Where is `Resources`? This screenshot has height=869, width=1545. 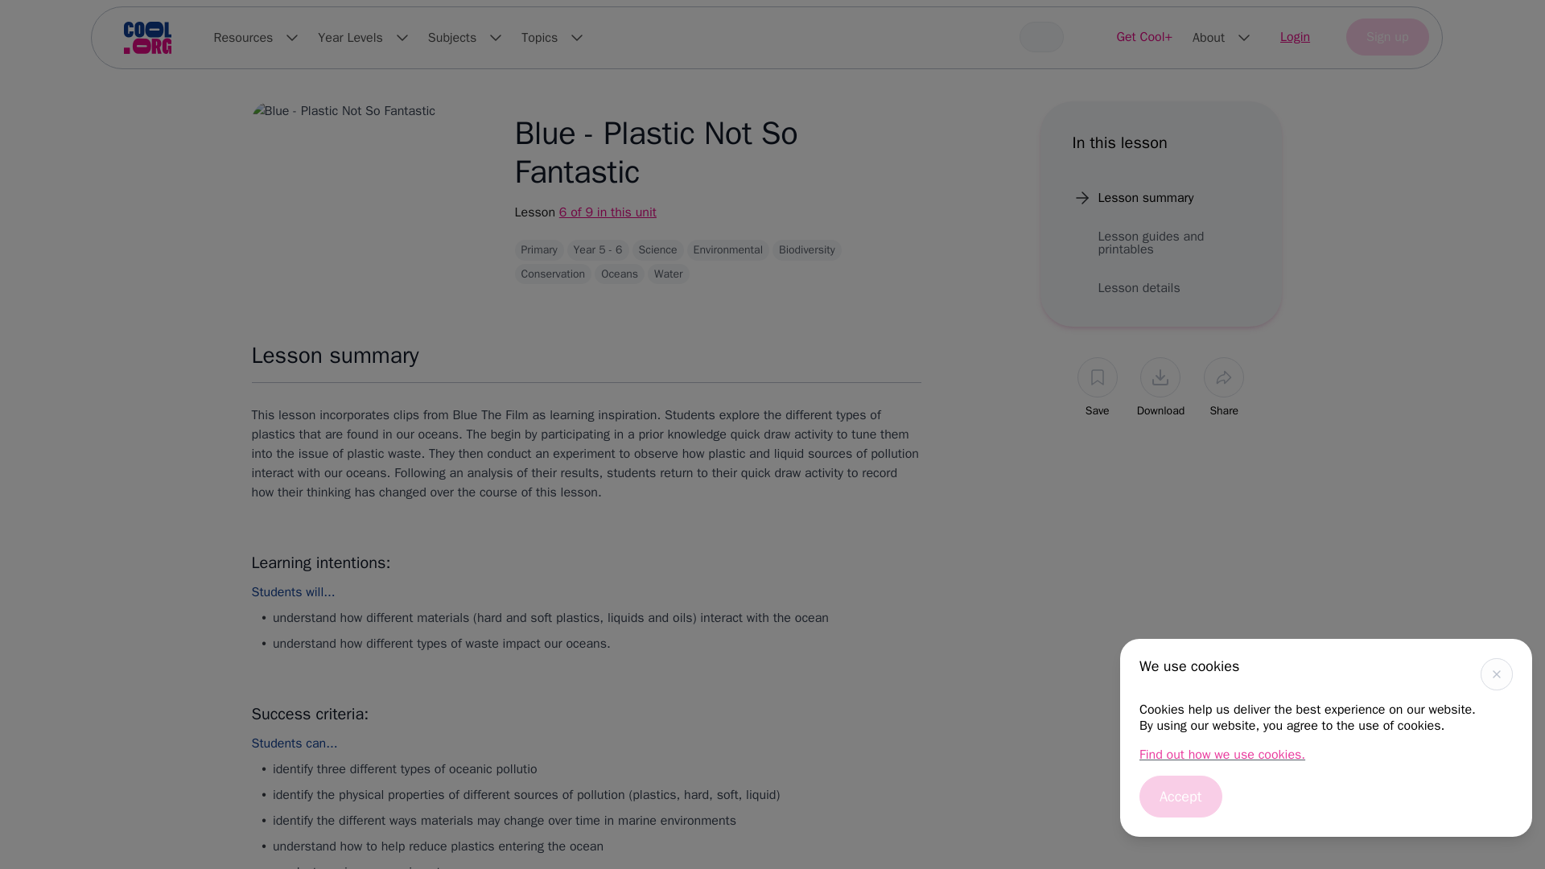 Resources is located at coordinates (256, 37).